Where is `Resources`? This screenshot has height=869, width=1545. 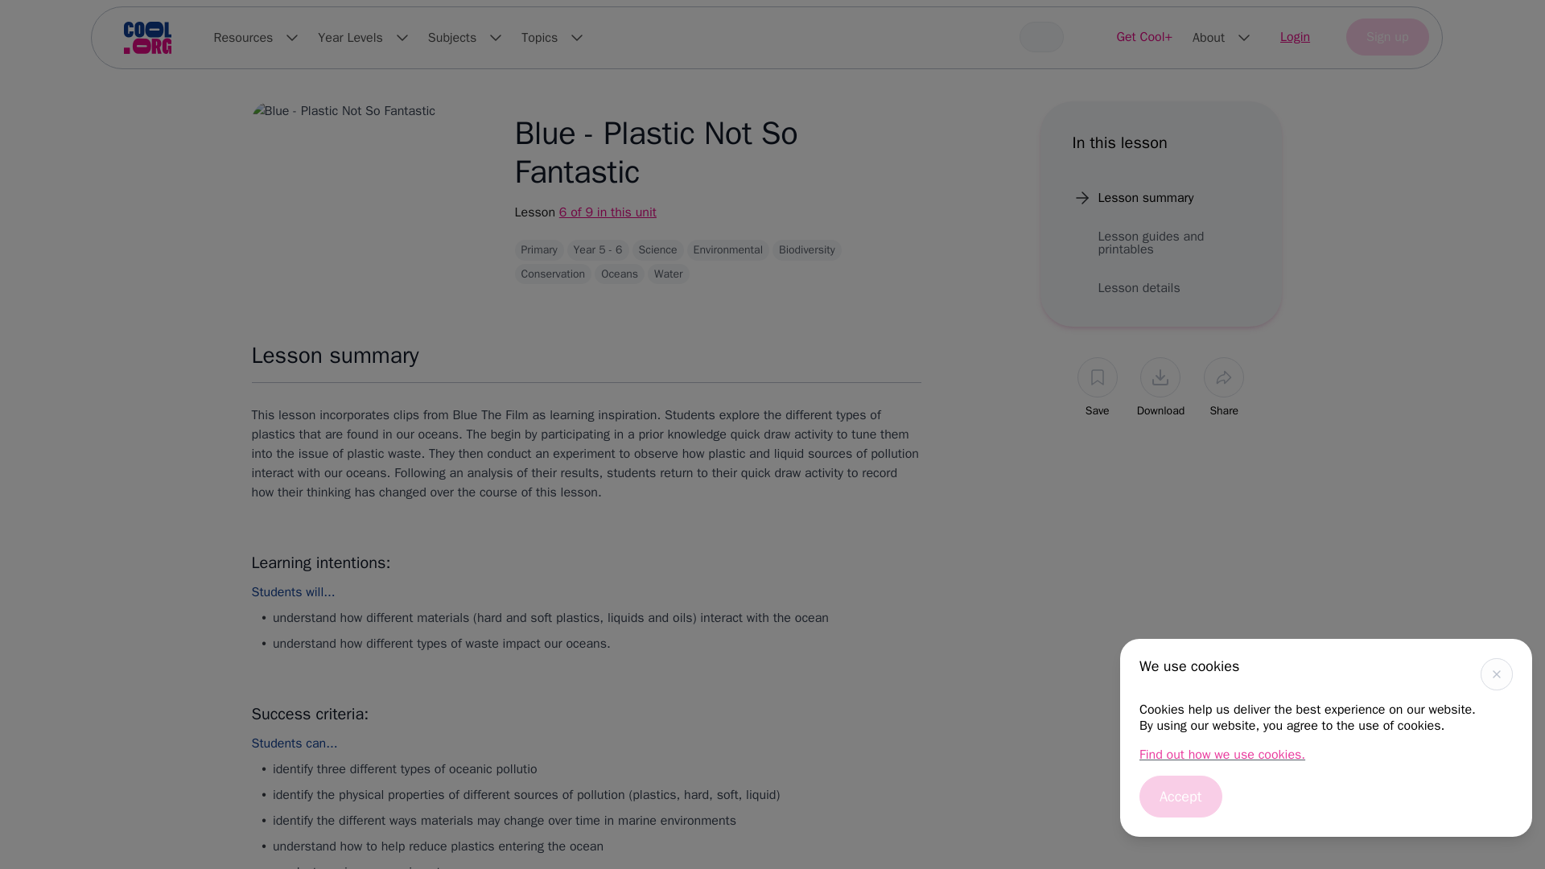 Resources is located at coordinates (256, 37).